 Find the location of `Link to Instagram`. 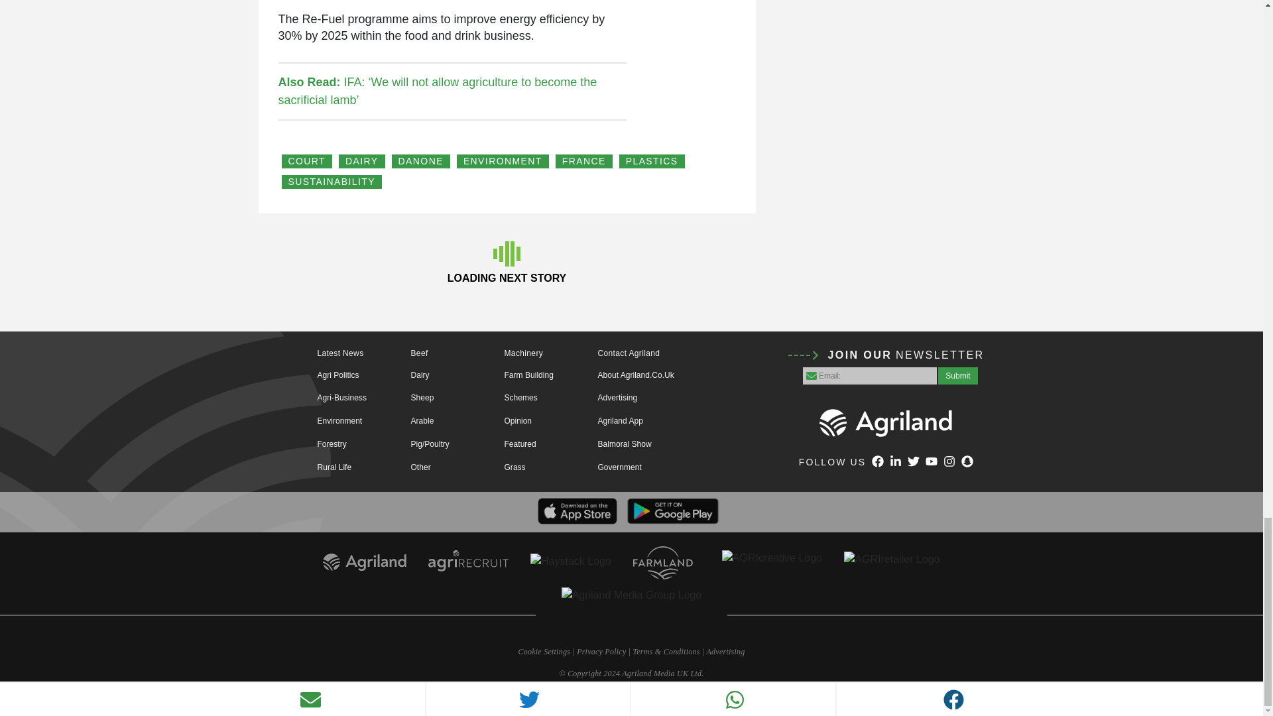

Link to Instagram is located at coordinates (949, 463).